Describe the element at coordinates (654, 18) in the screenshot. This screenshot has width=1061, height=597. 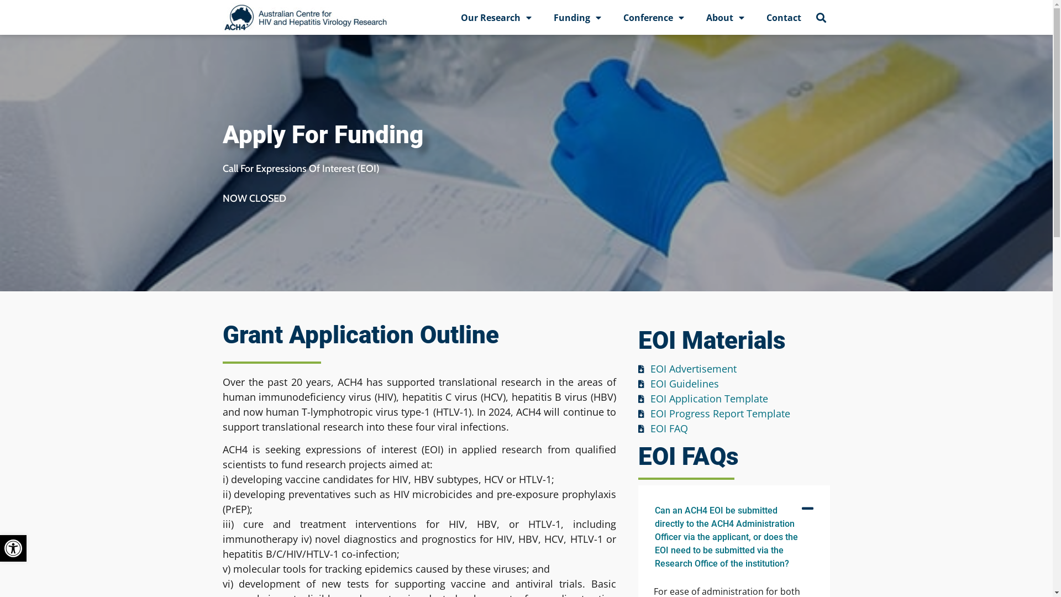
I see `Conference` at that location.